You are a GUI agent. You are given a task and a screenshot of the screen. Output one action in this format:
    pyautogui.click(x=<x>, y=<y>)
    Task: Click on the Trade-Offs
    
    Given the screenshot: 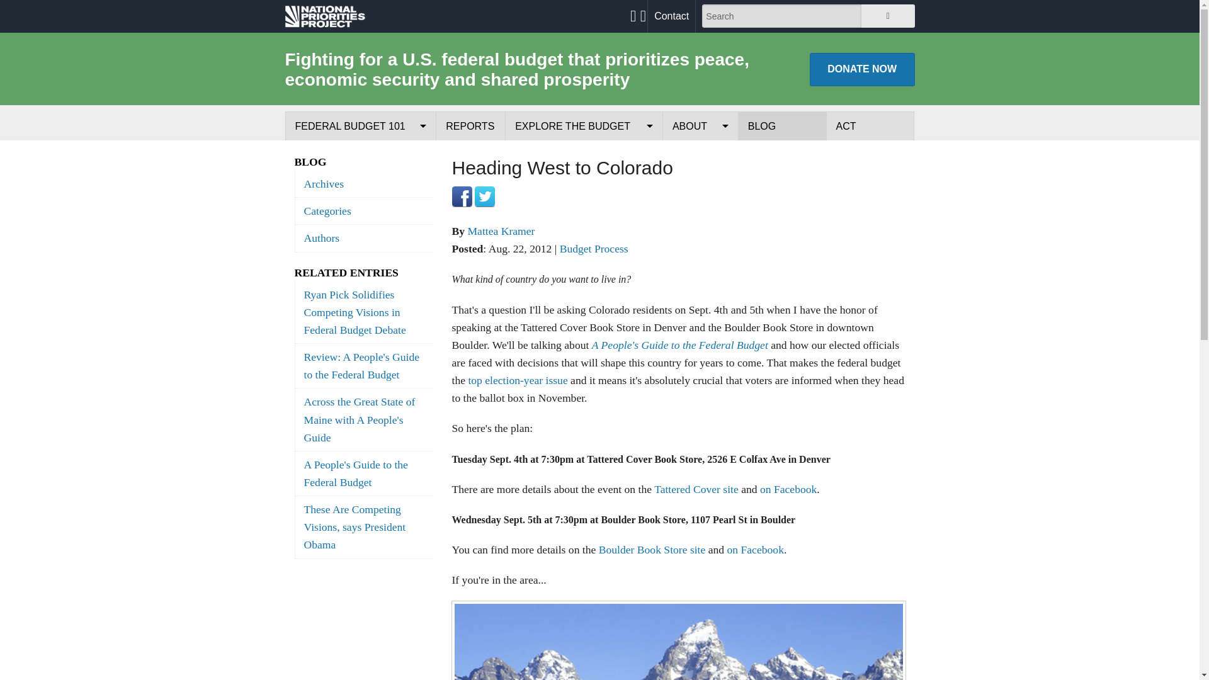 What is the action you would take?
    pyautogui.click(x=584, y=184)
    